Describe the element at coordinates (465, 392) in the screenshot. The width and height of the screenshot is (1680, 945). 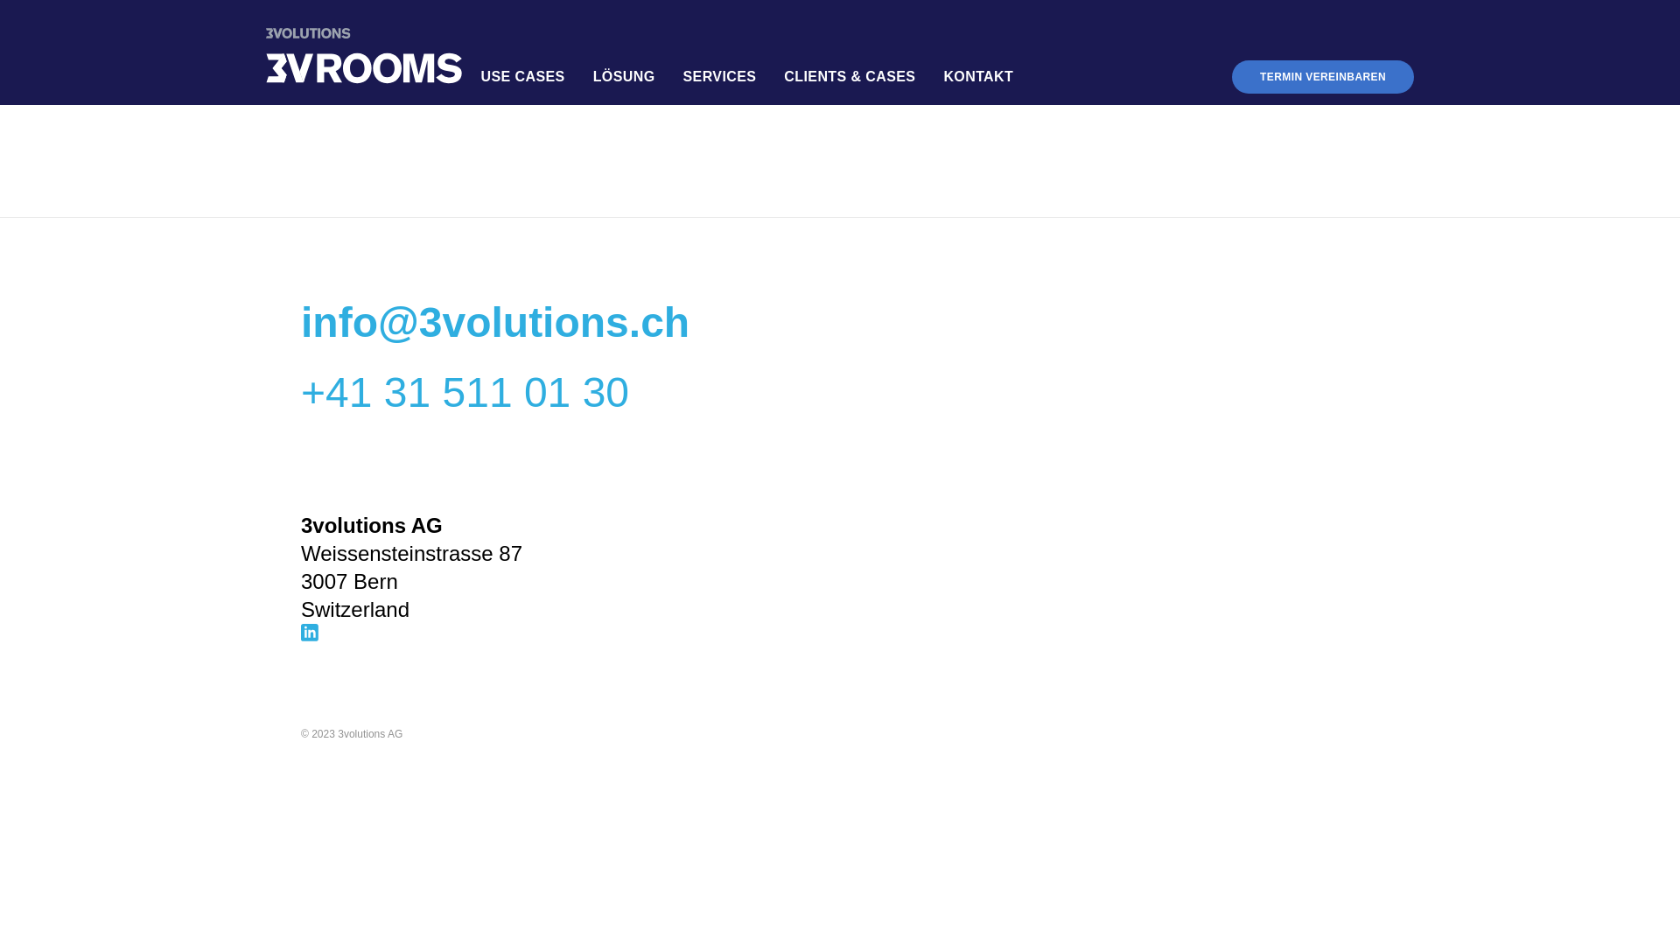
I see `+41 31 511 01 30` at that location.